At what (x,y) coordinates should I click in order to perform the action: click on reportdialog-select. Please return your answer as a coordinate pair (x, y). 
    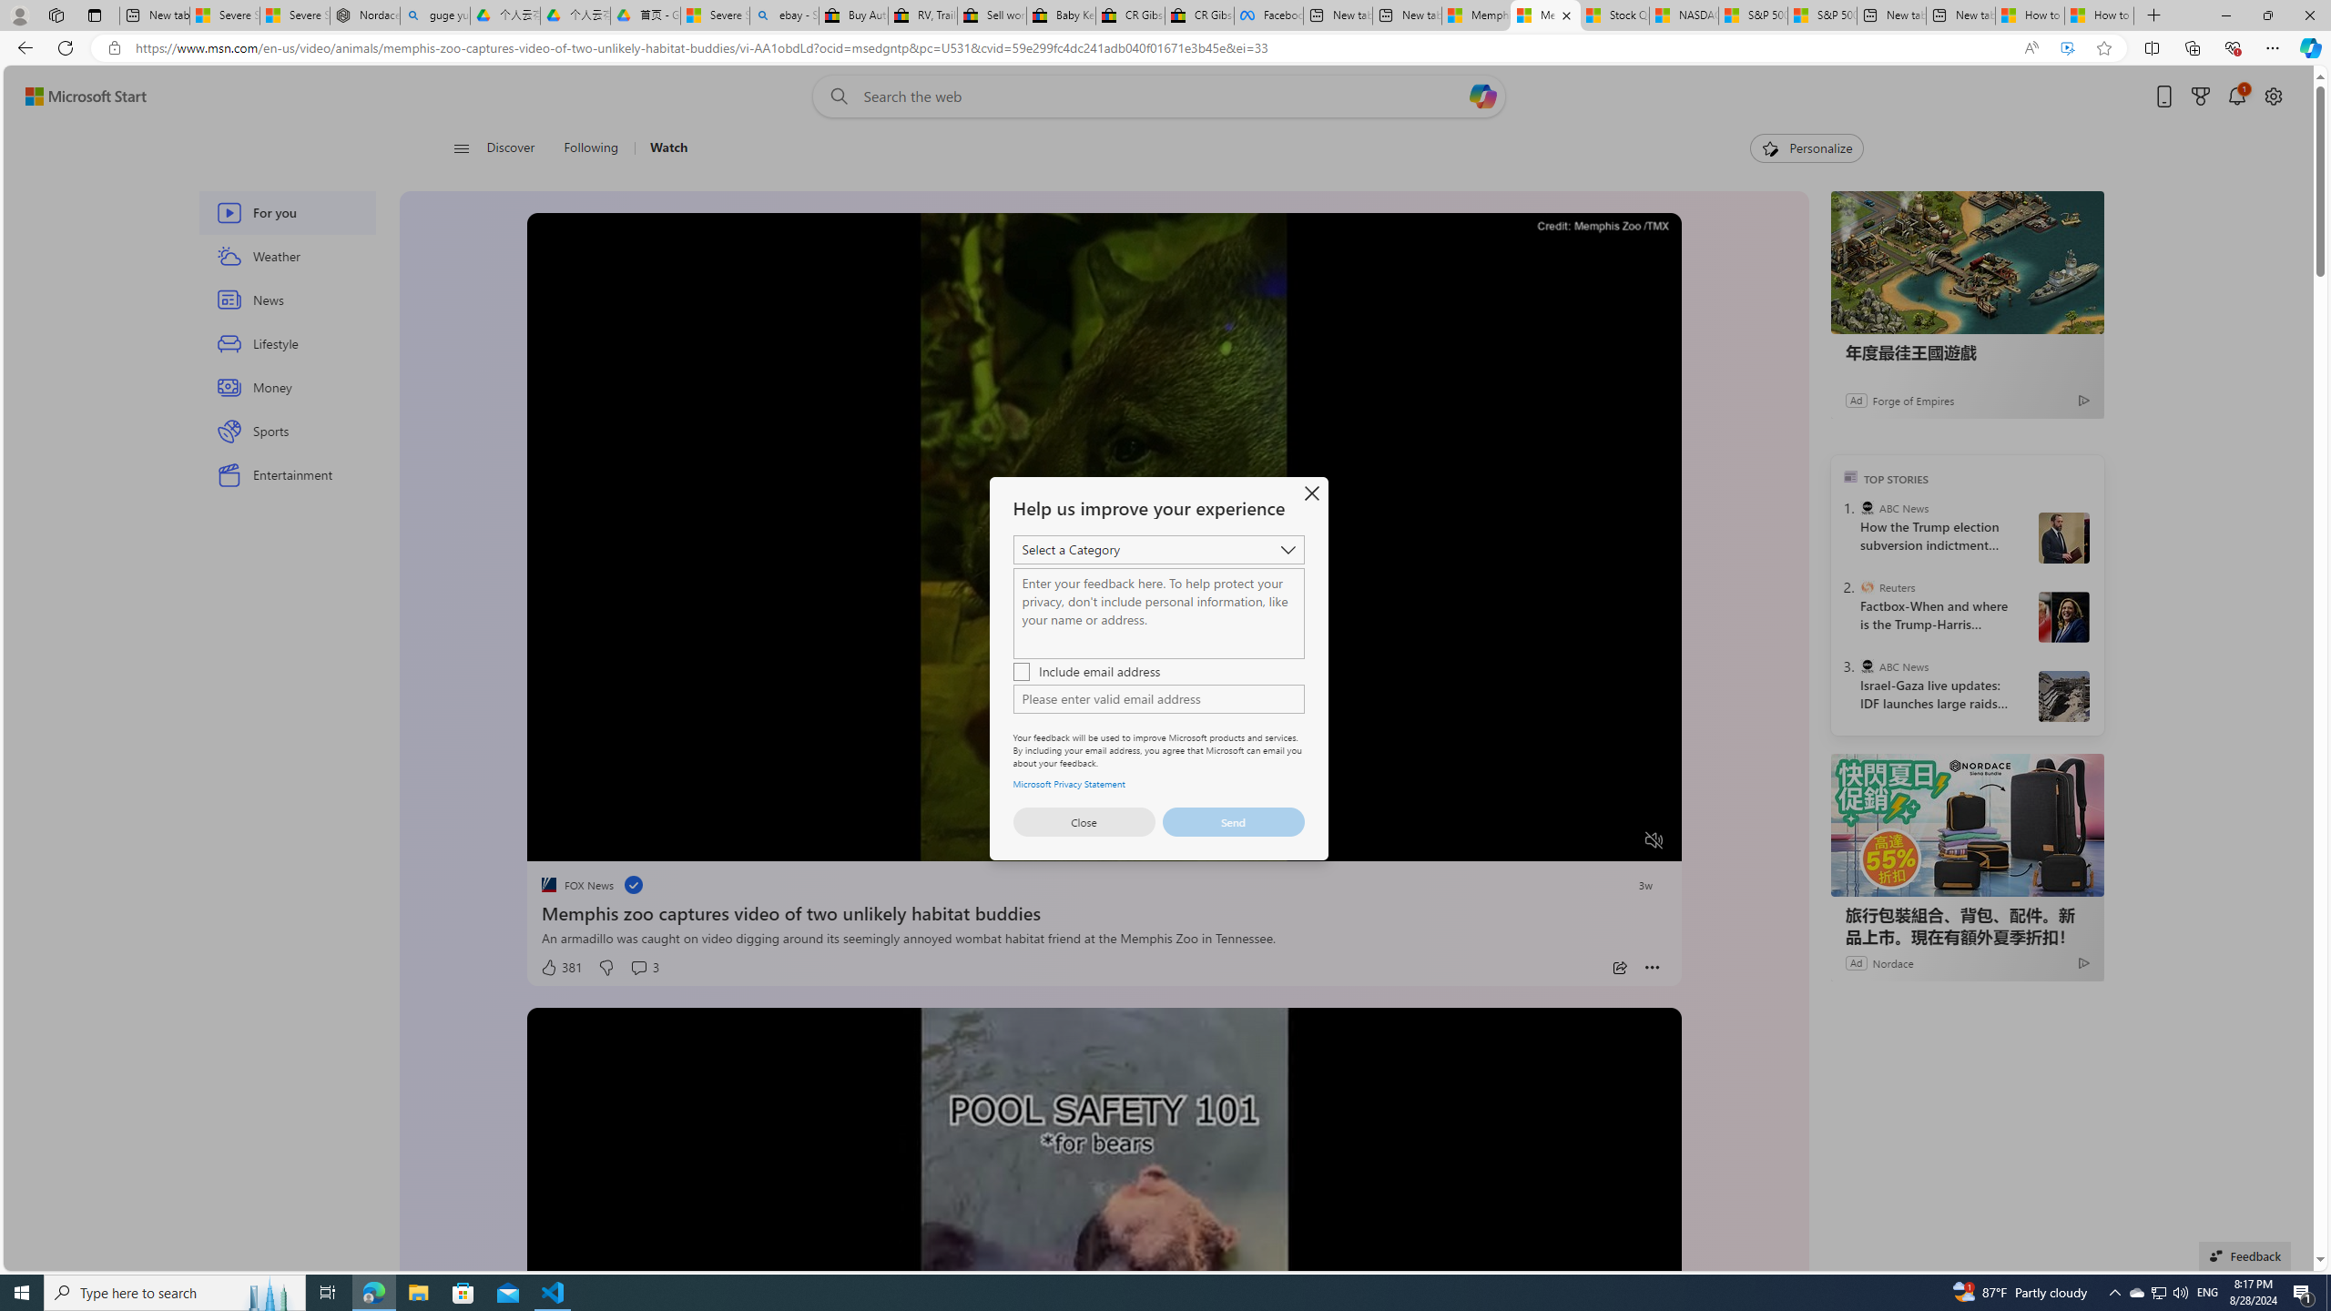
    Looking at the image, I should click on (1158, 550).